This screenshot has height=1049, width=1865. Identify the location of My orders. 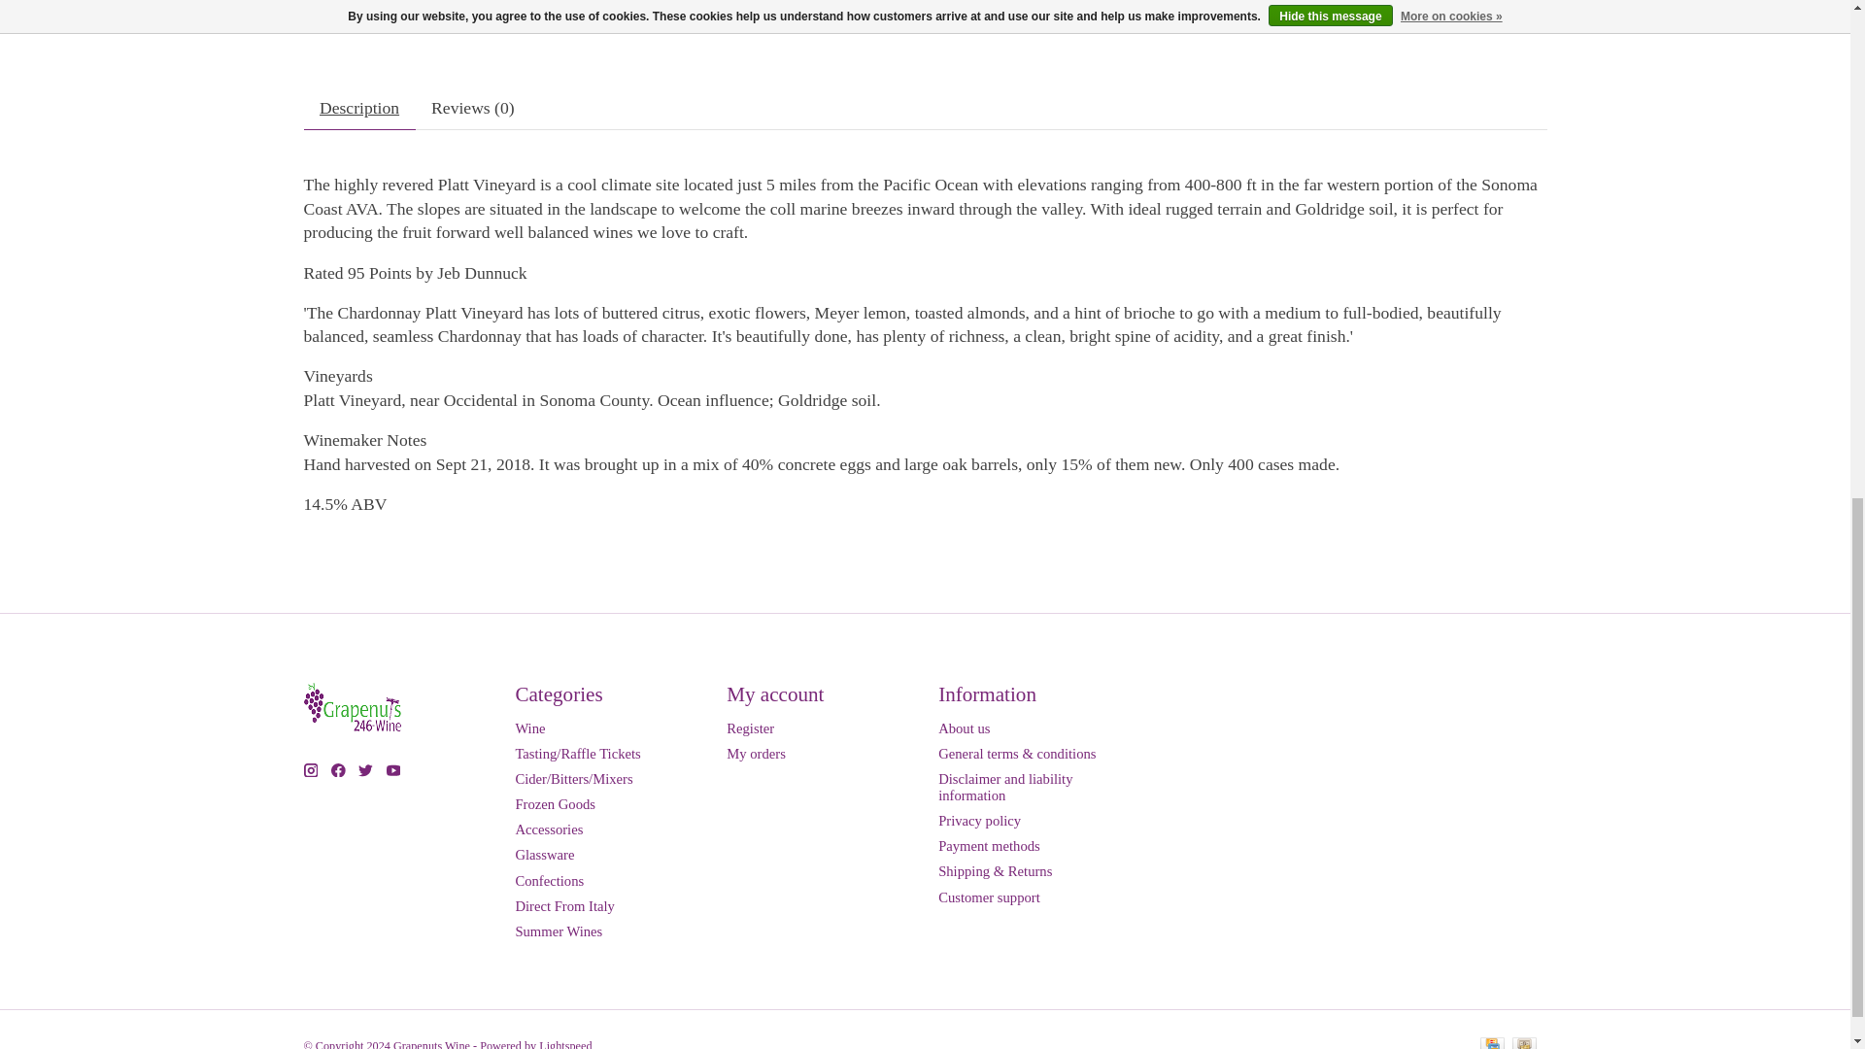
(756, 754).